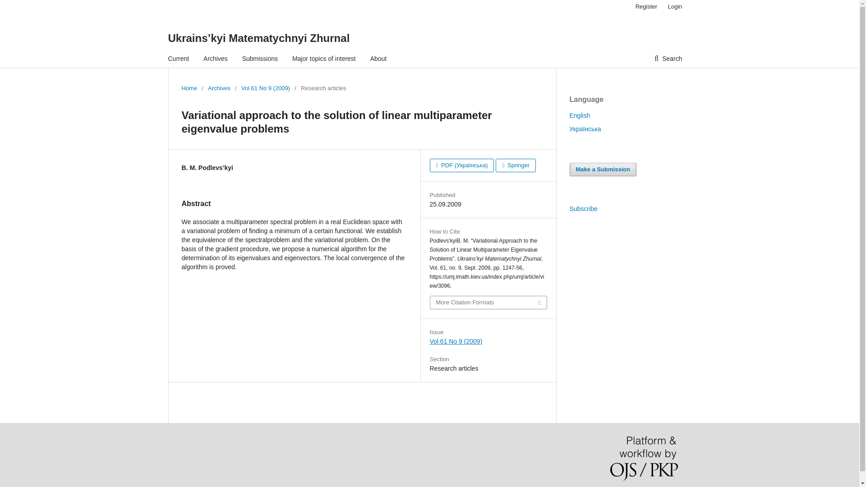  Describe the element at coordinates (673, 7) in the screenshot. I see `Login` at that location.